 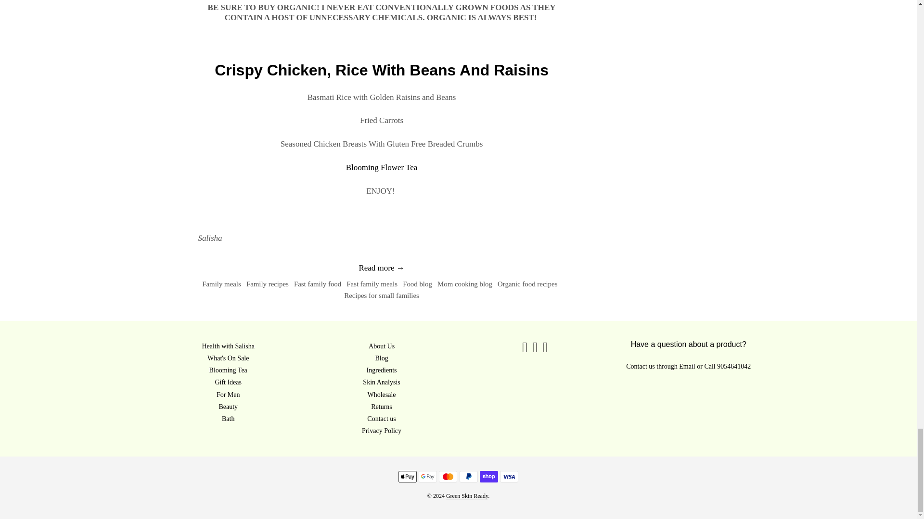 What do you see at coordinates (488, 477) in the screenshot?
I see `Shop Pay` at bounding box center [488, 477].